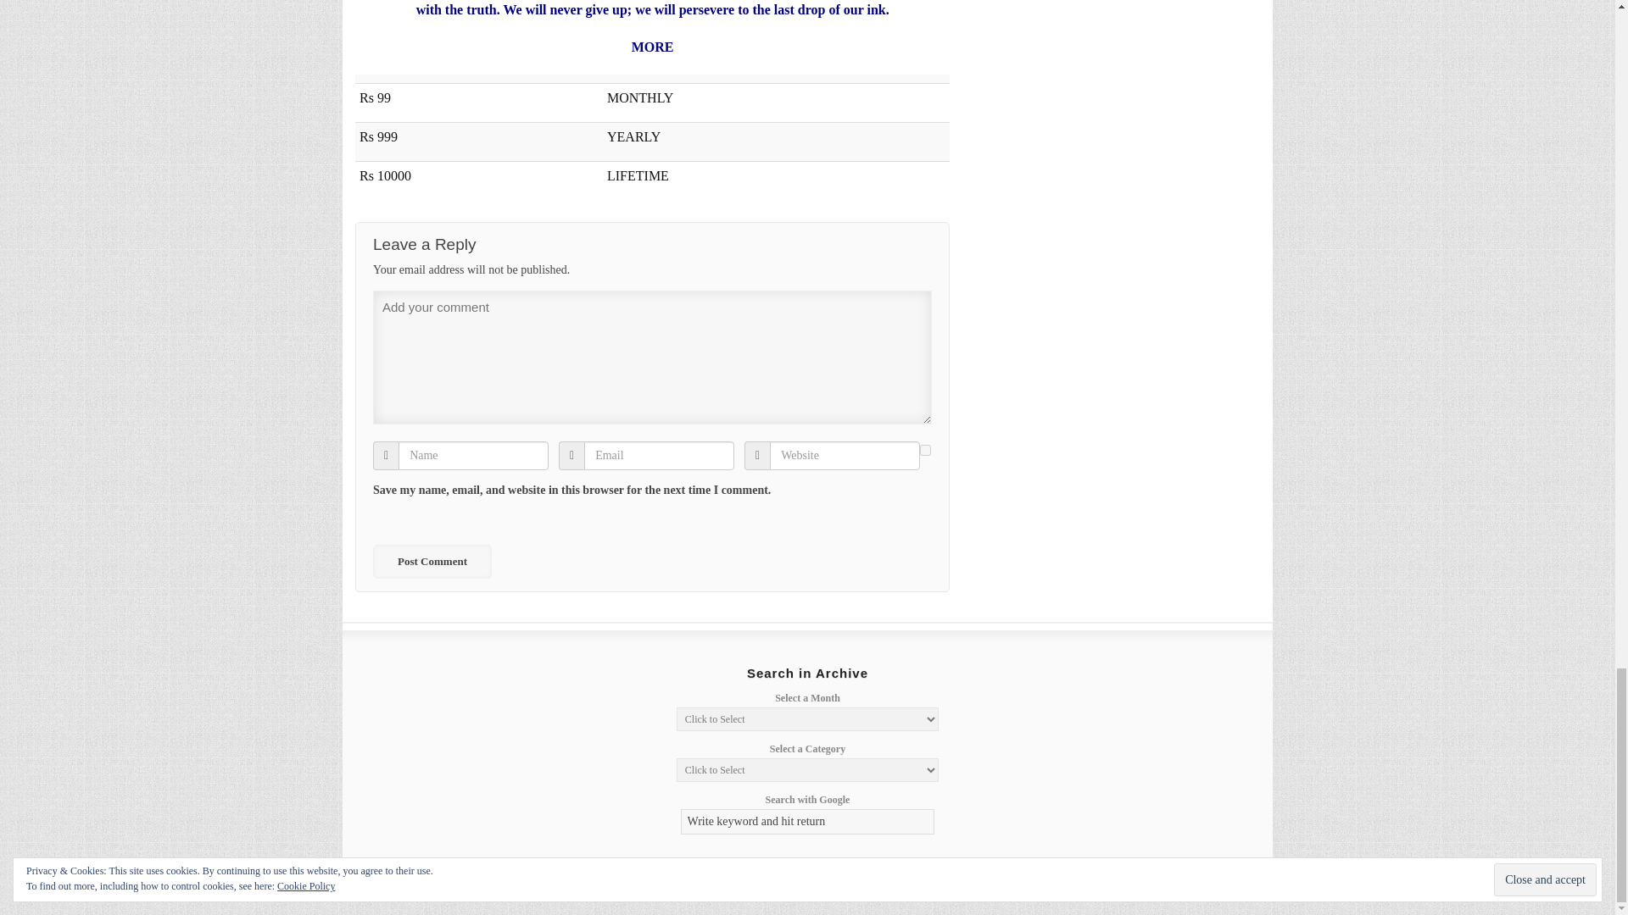 Image resolution: width=1628 pixels, height=915 pixels. I want to click on WordPress Newspaper Themes, so click(1228, 883).